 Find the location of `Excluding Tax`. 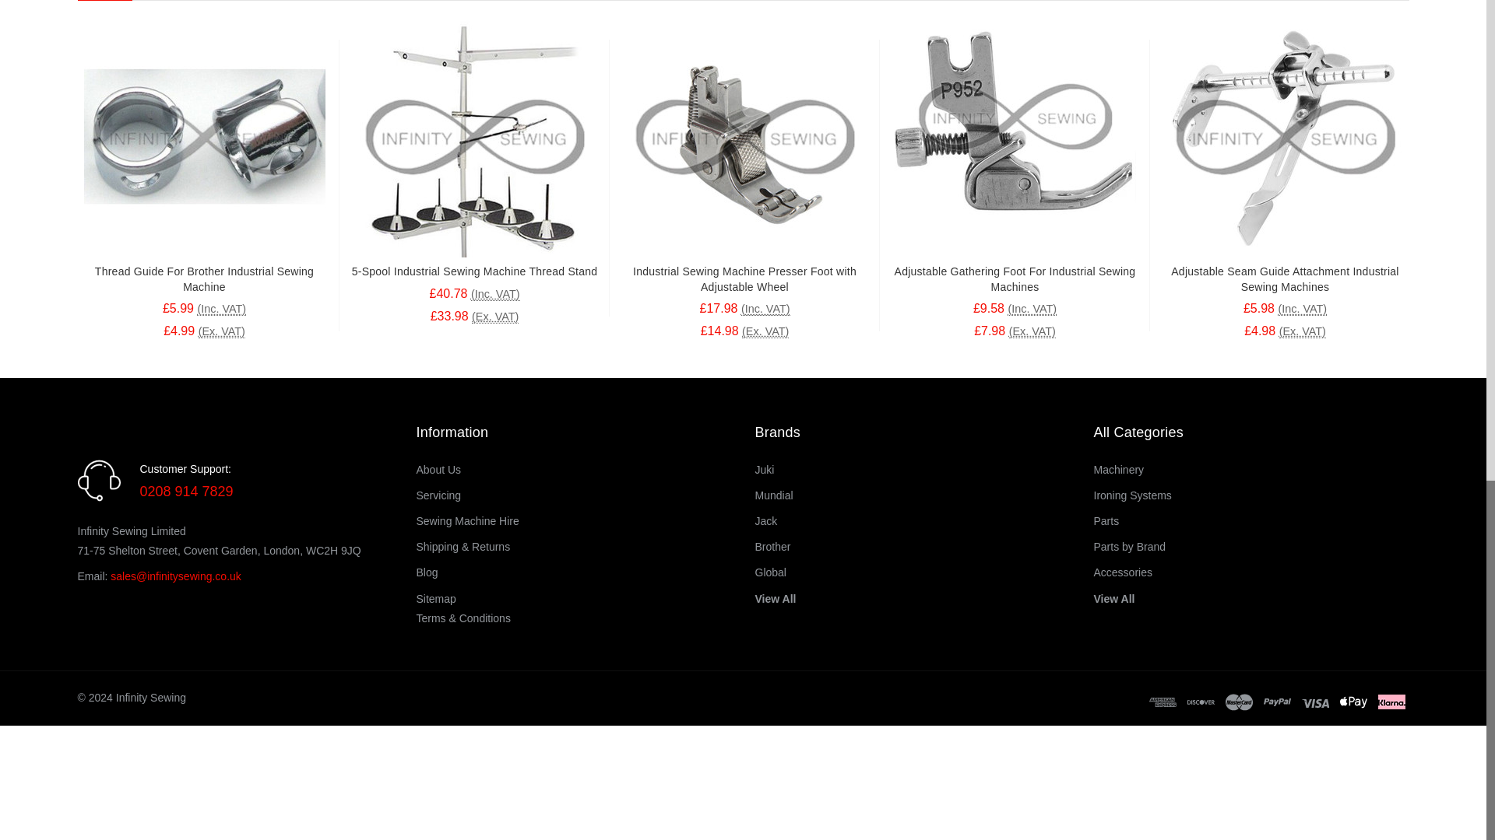

Excluding Tax is located at coordinates (495, 294).